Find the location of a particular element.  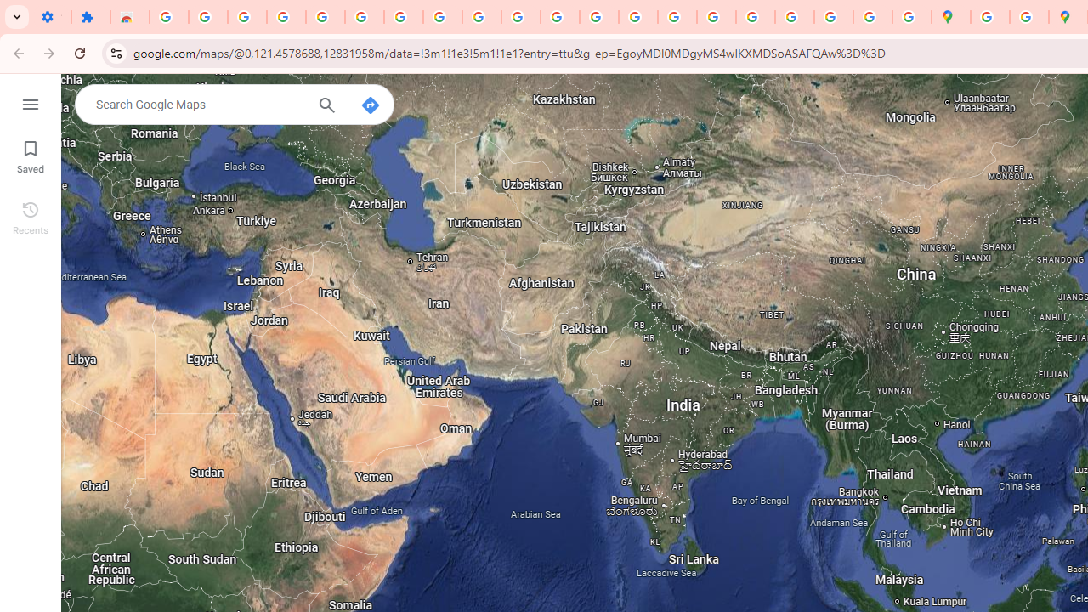

Delete photos & videos - Computer - Google Photos Help is located at coordinates (207, 17).